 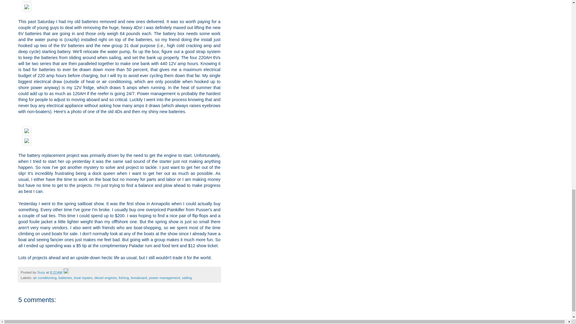 What do you see at coordinates (139, 278) in the screenshot?
I see `liveaboard` at bounding box center [139, 278].